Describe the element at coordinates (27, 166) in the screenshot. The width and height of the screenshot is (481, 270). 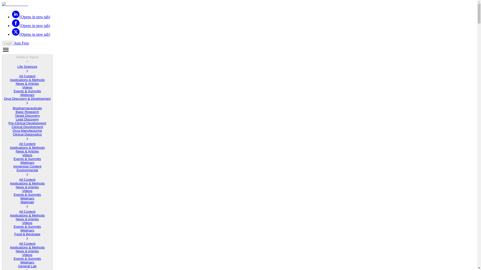
I see `Immersive Content` at that location.